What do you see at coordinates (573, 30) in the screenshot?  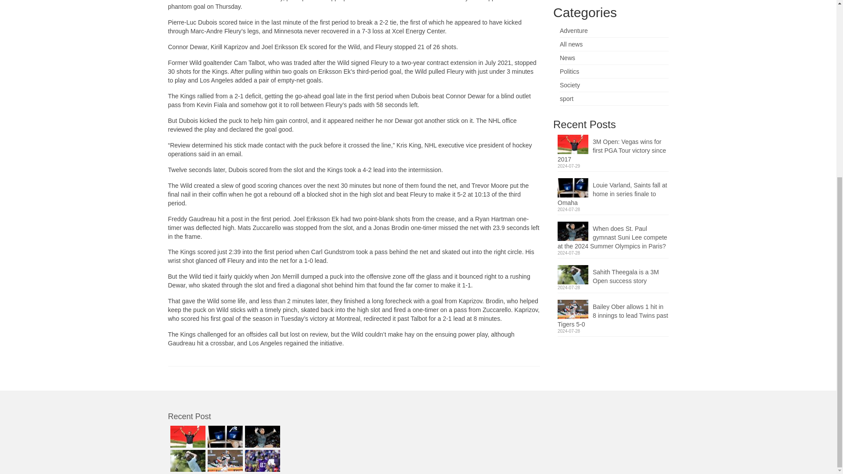 I see `Adventure` at bounding box center [573, 30].